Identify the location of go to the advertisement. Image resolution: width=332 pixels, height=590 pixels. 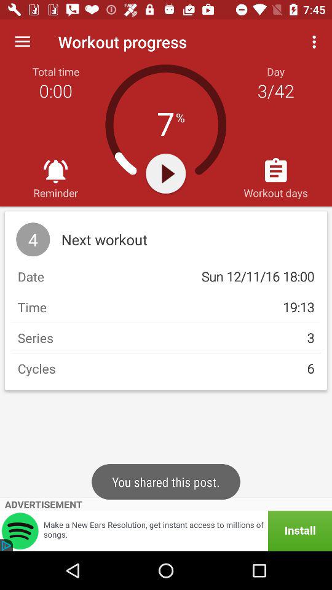
(166, 531).